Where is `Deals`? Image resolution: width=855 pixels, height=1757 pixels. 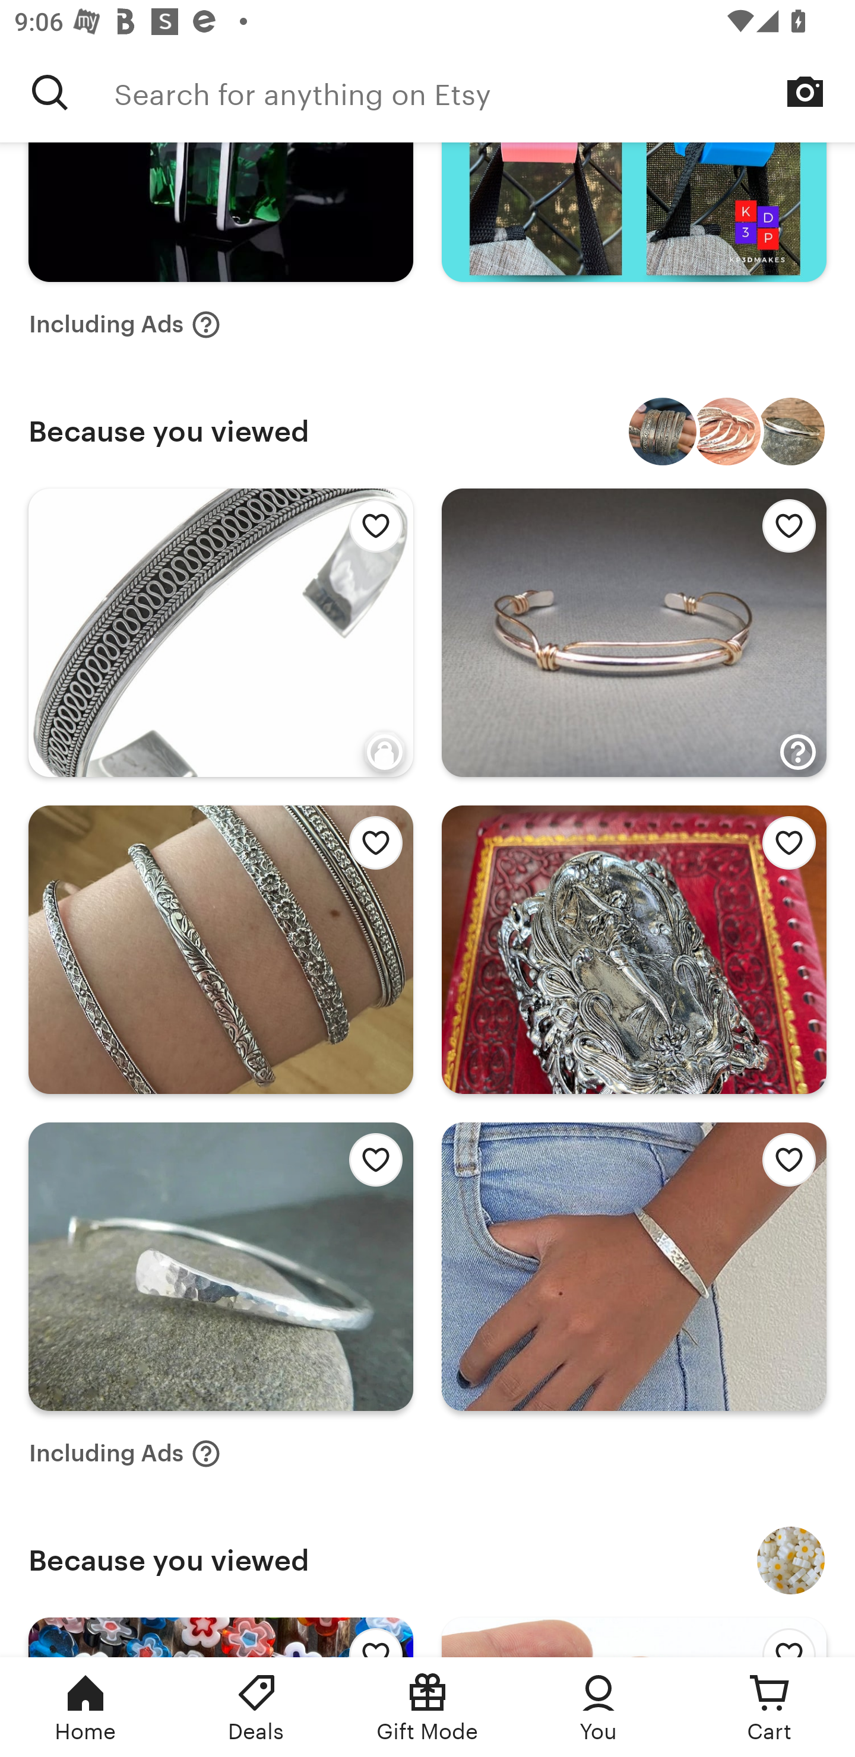 Deals is located at coordinates (256, 1707).